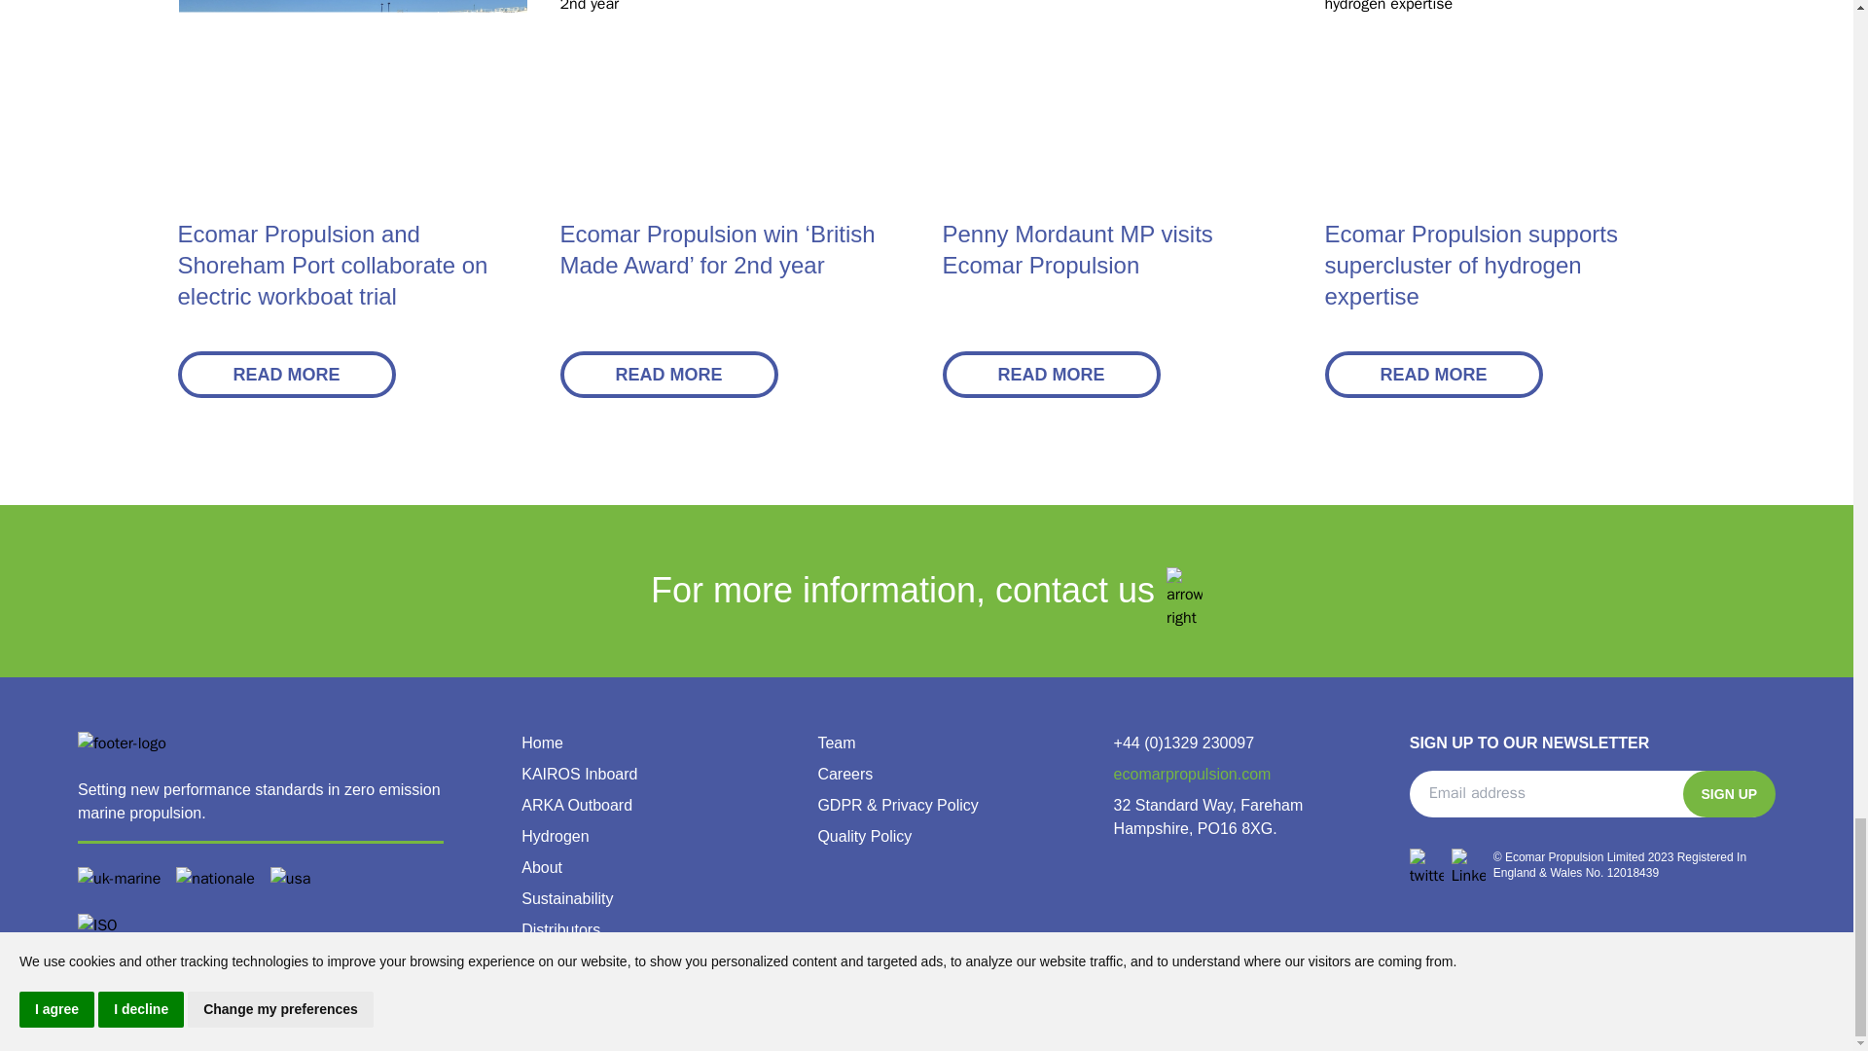 This screenshot has width=1868, height=1051. I want to click on Distributors, so click(560, 930).